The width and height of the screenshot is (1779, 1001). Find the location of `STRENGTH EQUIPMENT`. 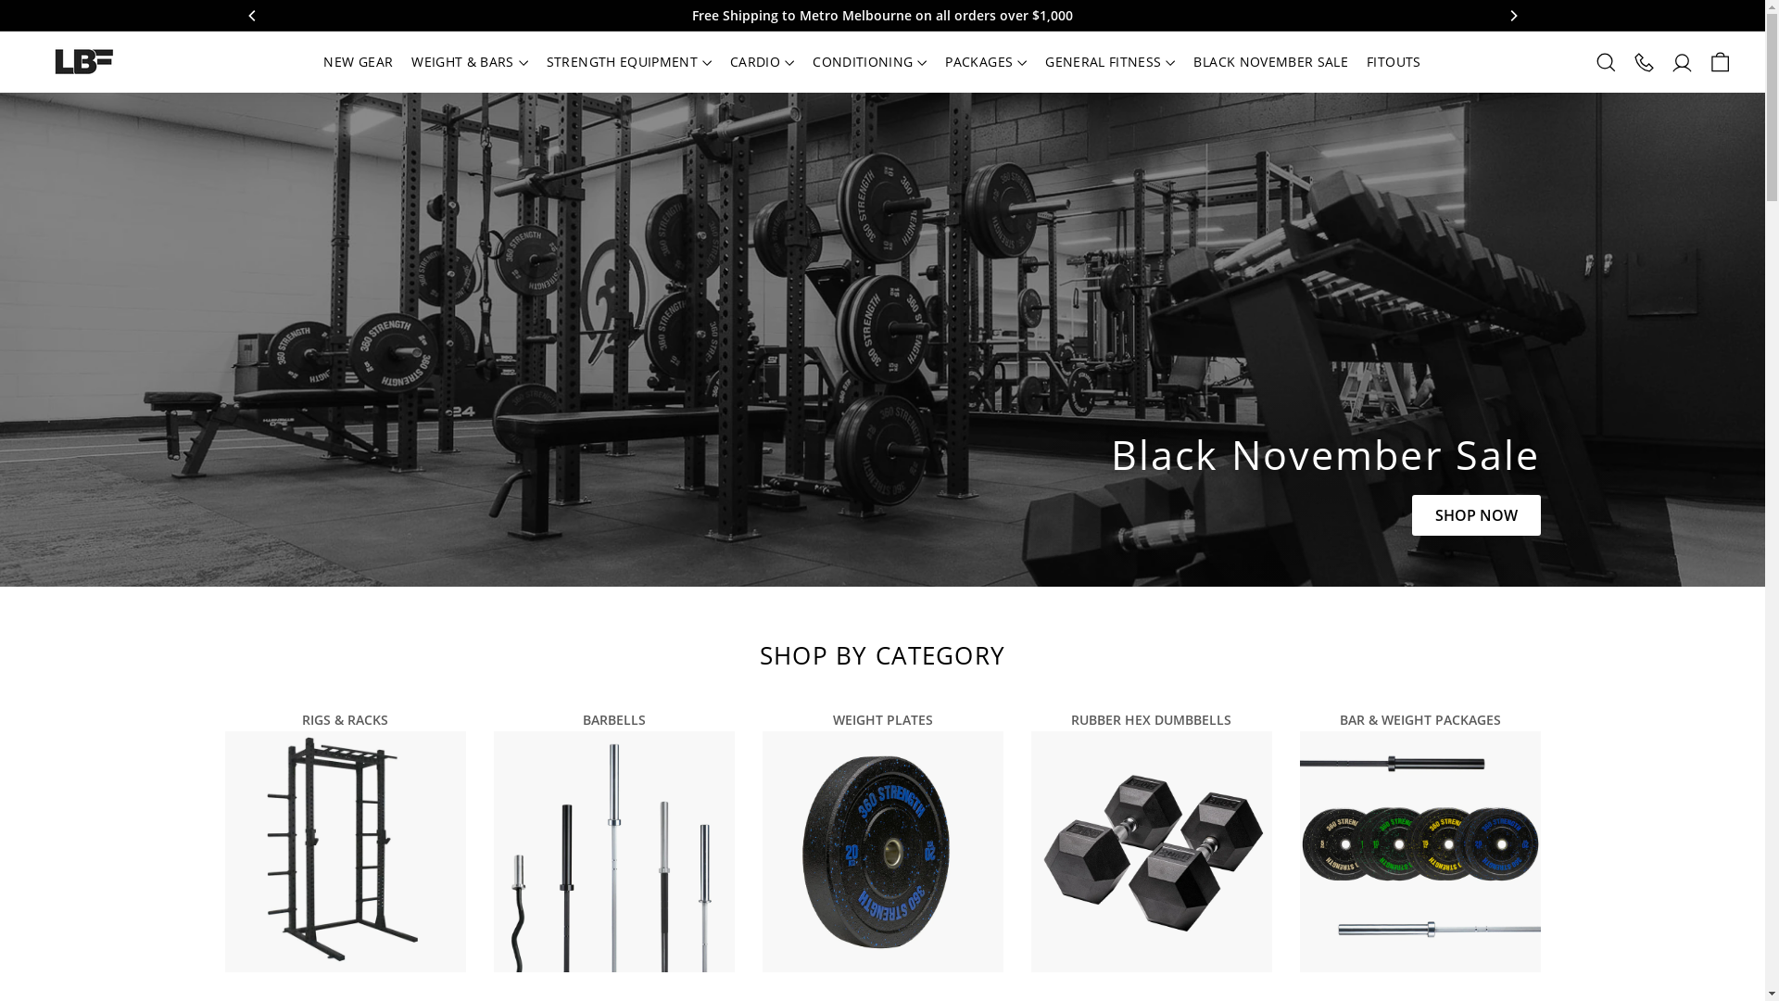

STRENGTH EQUIPMENT is located at coordinates (629, 62).